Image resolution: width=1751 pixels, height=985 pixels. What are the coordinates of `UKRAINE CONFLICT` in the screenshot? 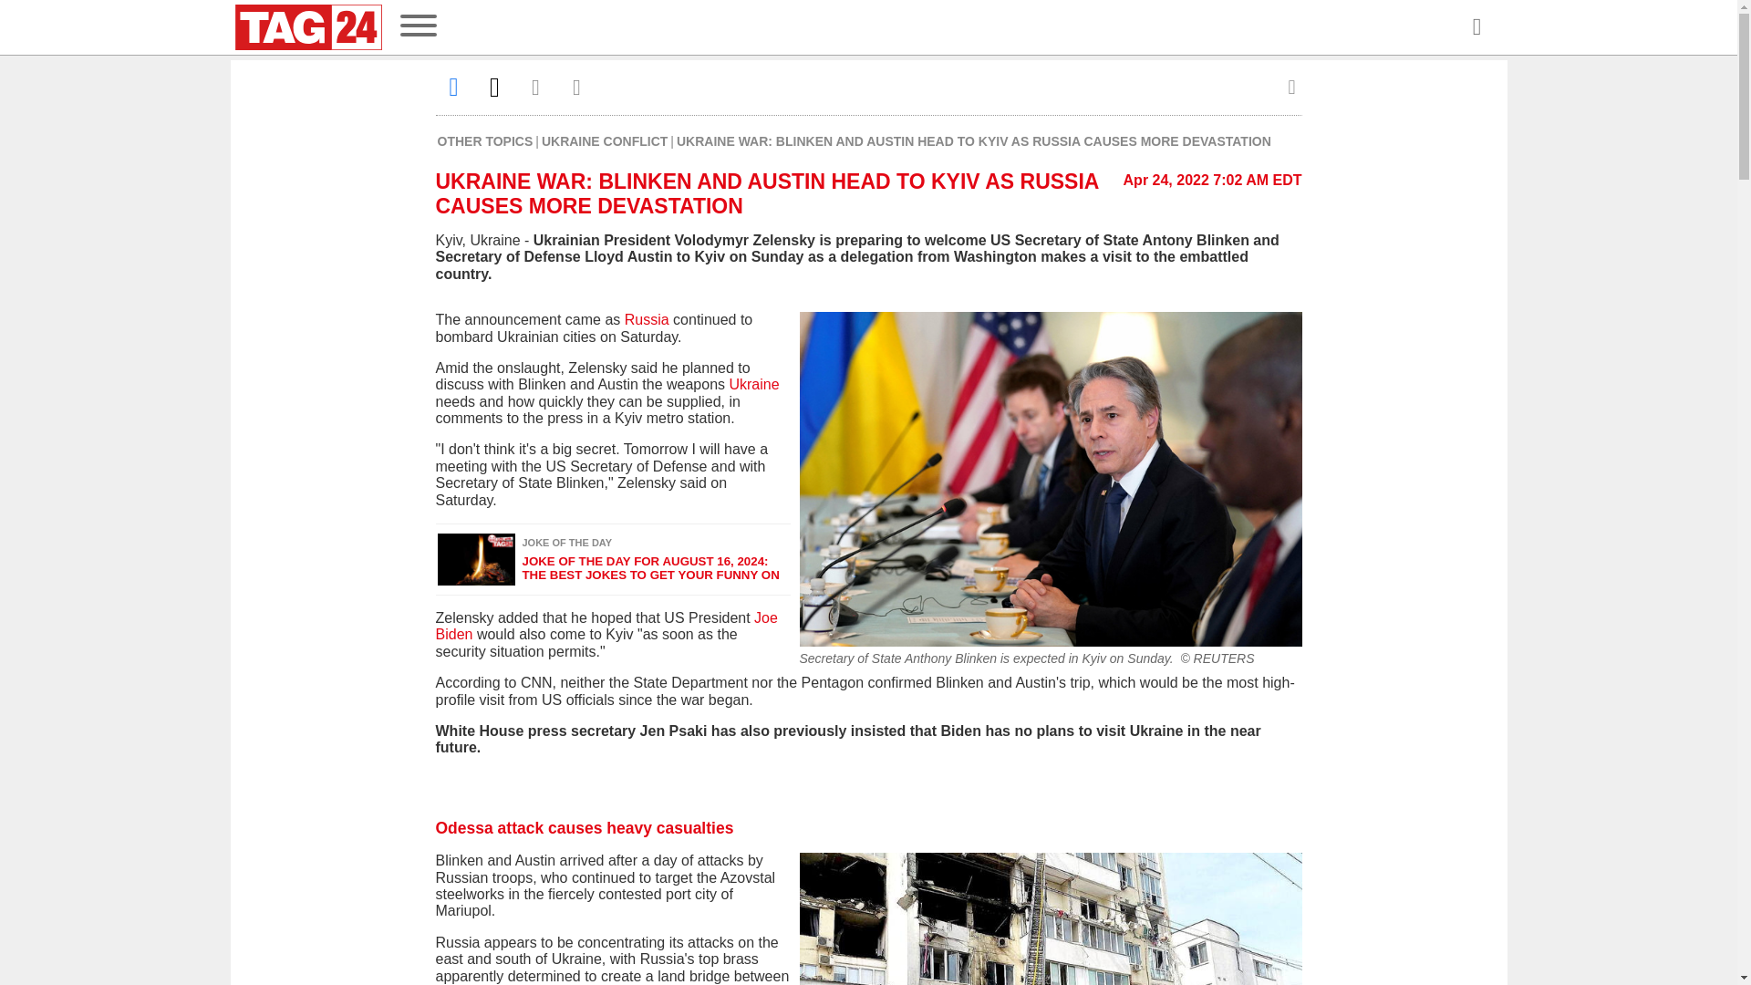 It's located at (604, 140).